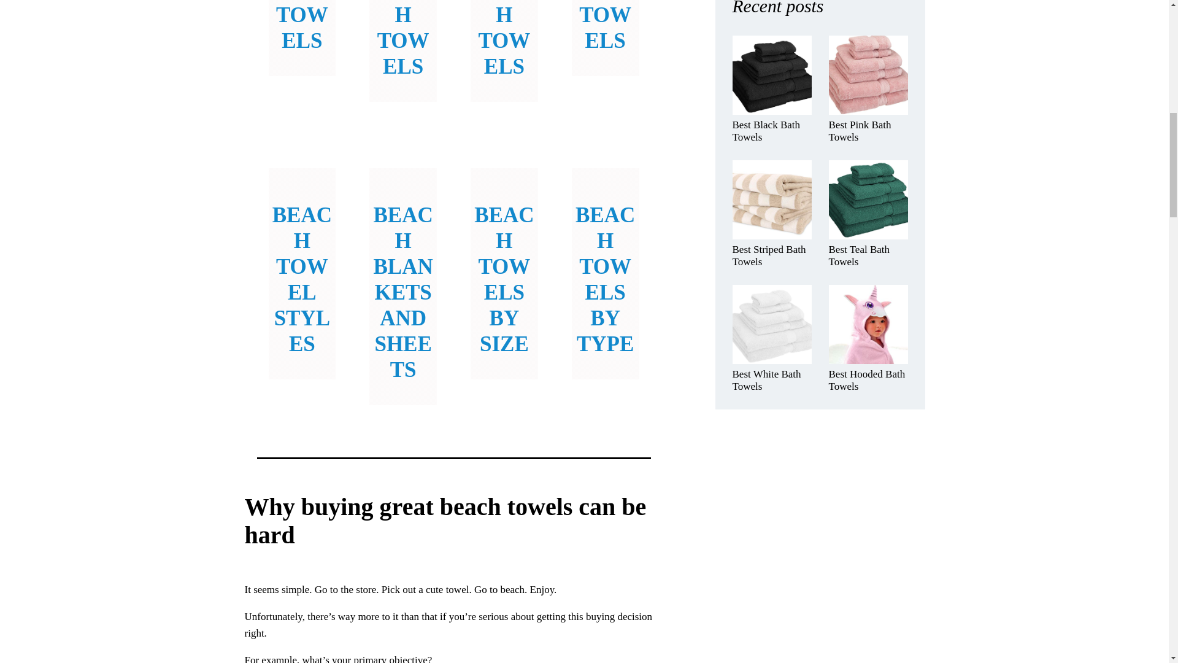 This screenshot has height=663, width=1178. What do you see at coordinates (868, 381) in the screenshot?
I see `Best Hooded Bath Towels` at bounding box center [868, 381].